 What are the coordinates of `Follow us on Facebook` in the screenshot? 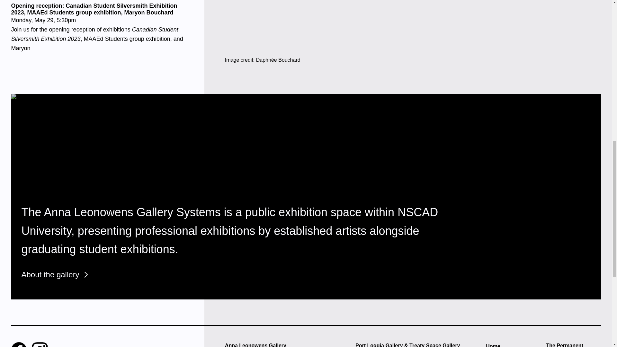 It's located at (19, 344).